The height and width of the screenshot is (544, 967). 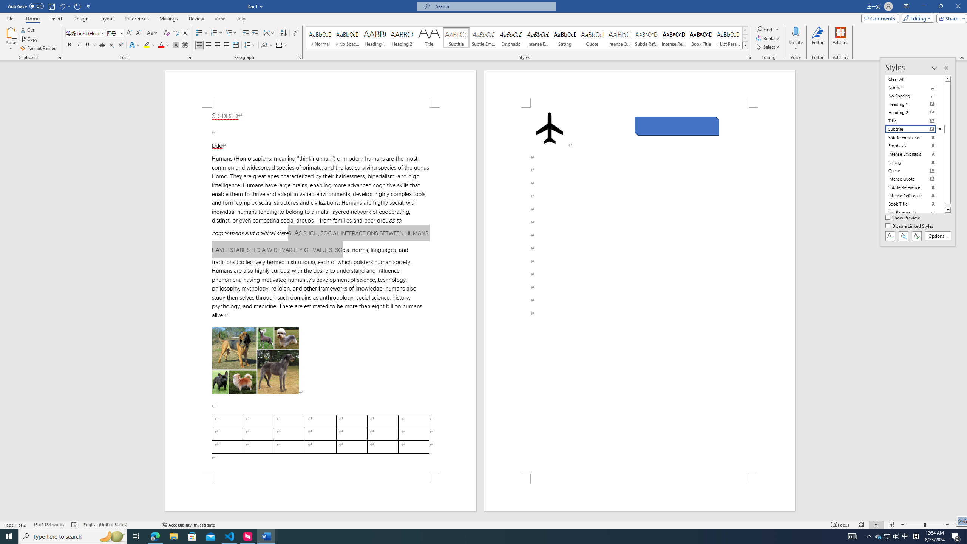 What do you see at coordinates (176, 33) in the screenshot?
I see `Phonetic Guide...` at bounding box center [176, 33].